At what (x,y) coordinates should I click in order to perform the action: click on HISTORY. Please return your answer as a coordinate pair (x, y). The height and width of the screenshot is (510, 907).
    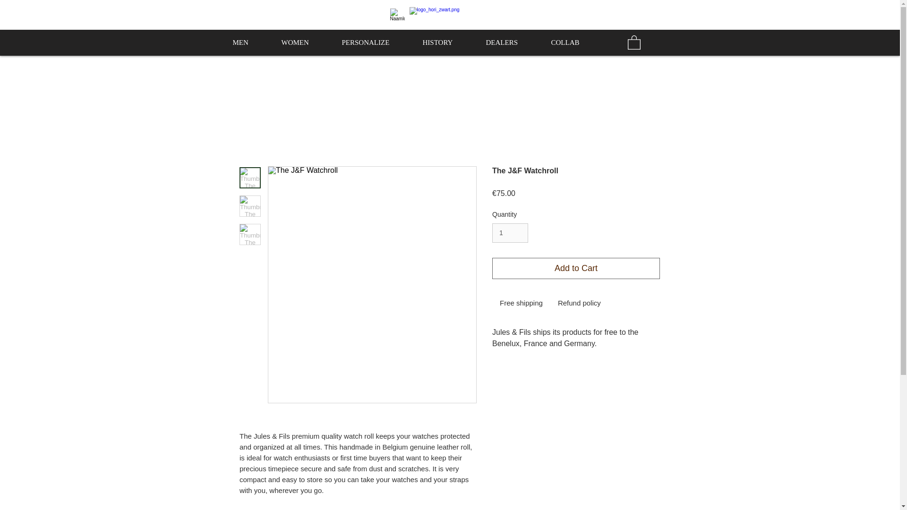
    Looking at the image, I should click on (447, 42).